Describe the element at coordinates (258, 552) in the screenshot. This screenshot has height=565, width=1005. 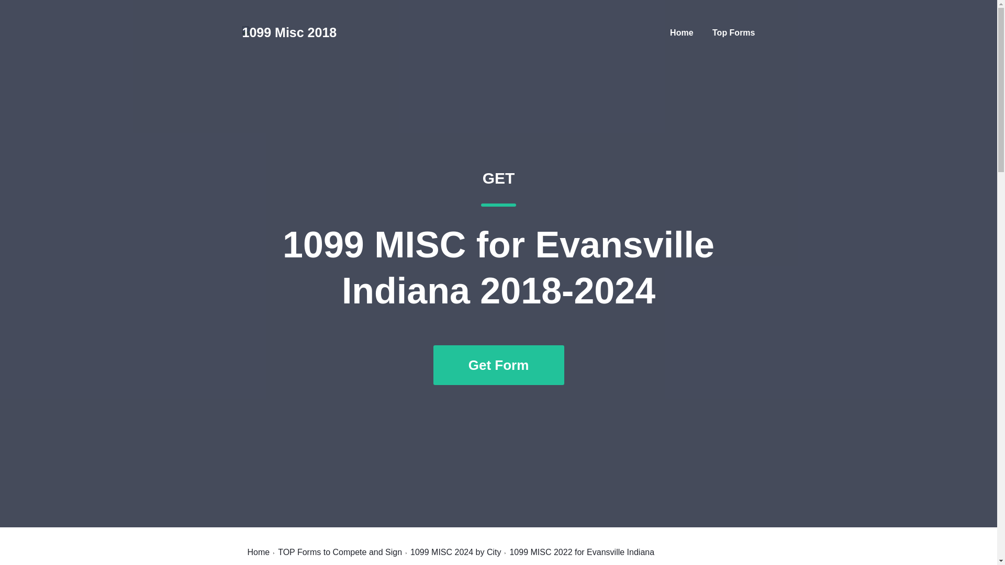
I see `TOP Forms to Compete and Sign` at that location.